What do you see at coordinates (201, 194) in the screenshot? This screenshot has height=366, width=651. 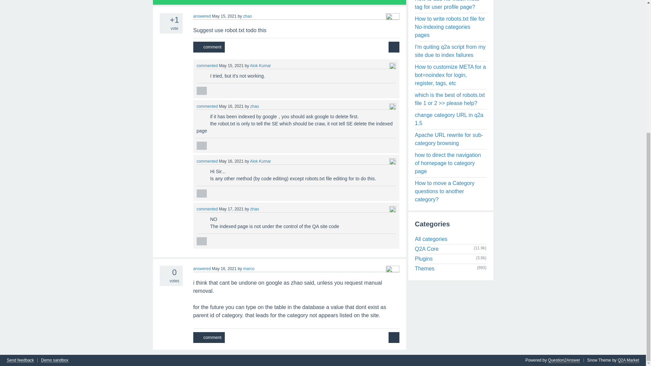 I see `reply` at bounding box center [201, 194].